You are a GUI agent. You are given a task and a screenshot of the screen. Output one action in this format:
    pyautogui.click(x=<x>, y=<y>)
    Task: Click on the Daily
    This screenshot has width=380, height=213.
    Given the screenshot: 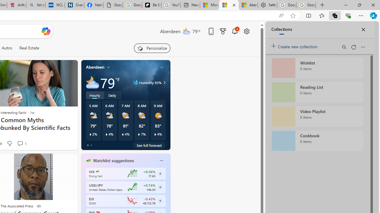 What is the action you would take?
    pyautogui.click(x=112, y=95)
    